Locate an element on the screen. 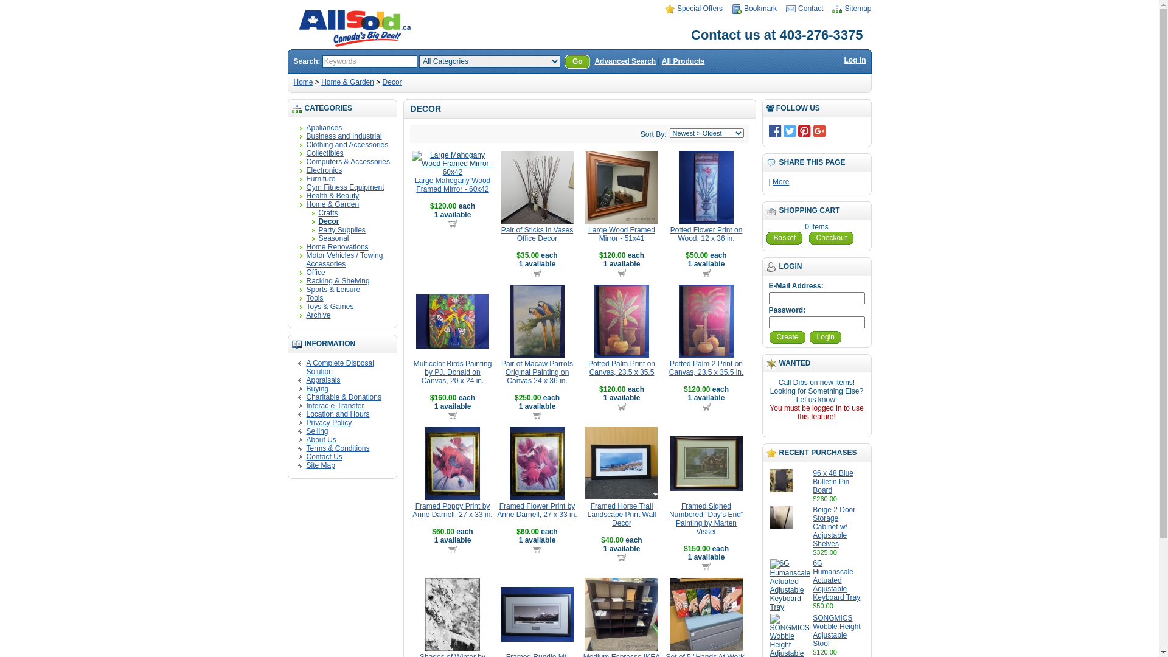 The height and width of the screenshot is (657, 1168). Health & Beauty is located at coordinates (333, 196).